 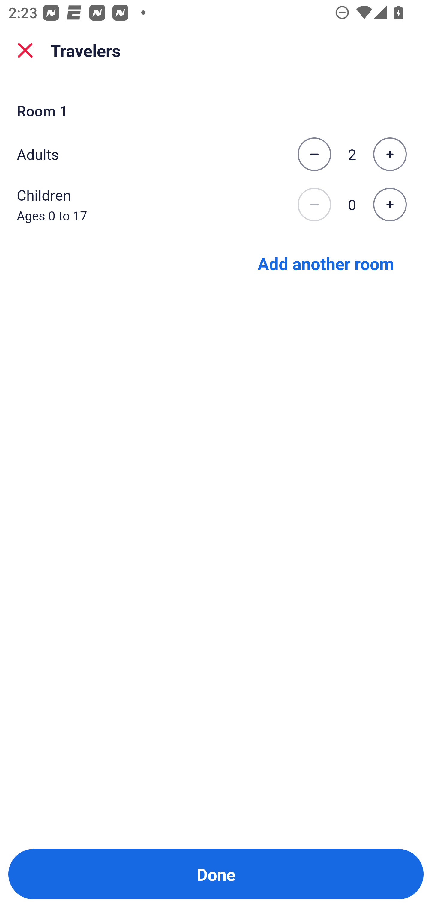 I want to click on Done, so click(x=216, y=874).